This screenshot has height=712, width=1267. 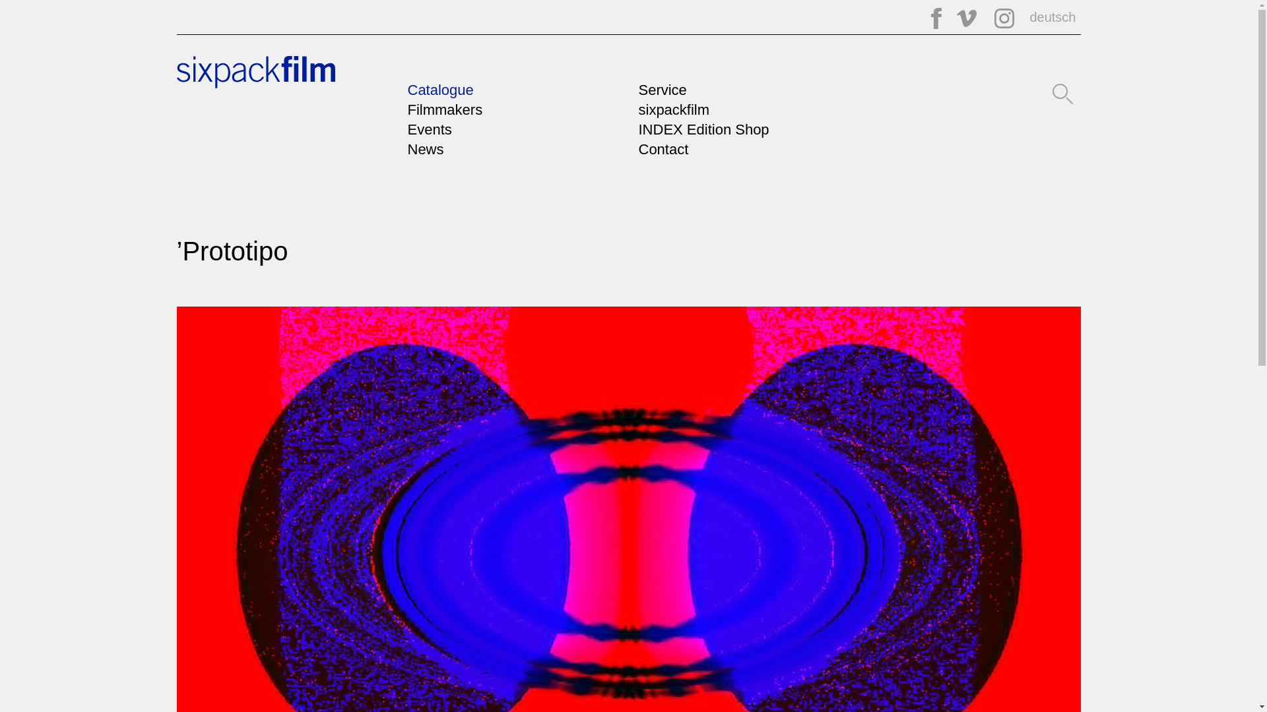 I want to click on Catalogue, so click(x=441, y=90).